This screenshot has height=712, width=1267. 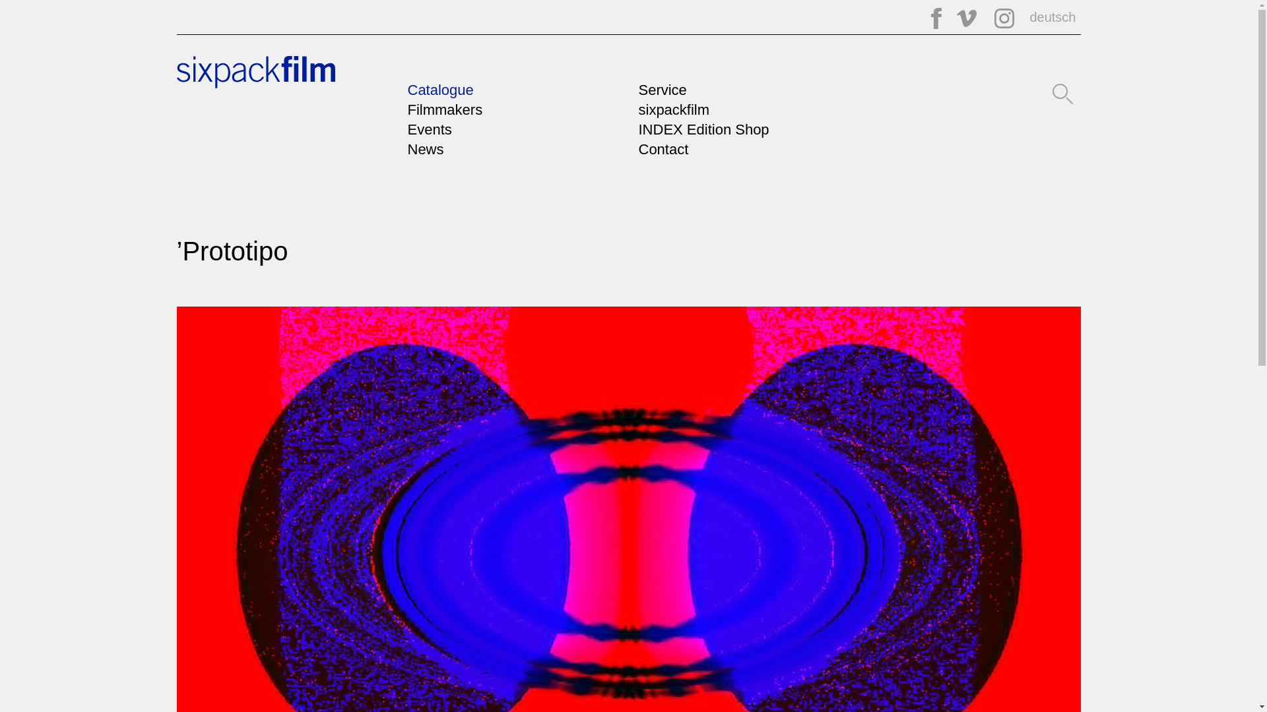 I want to click on Catalogue, so click(x=441, y=90).